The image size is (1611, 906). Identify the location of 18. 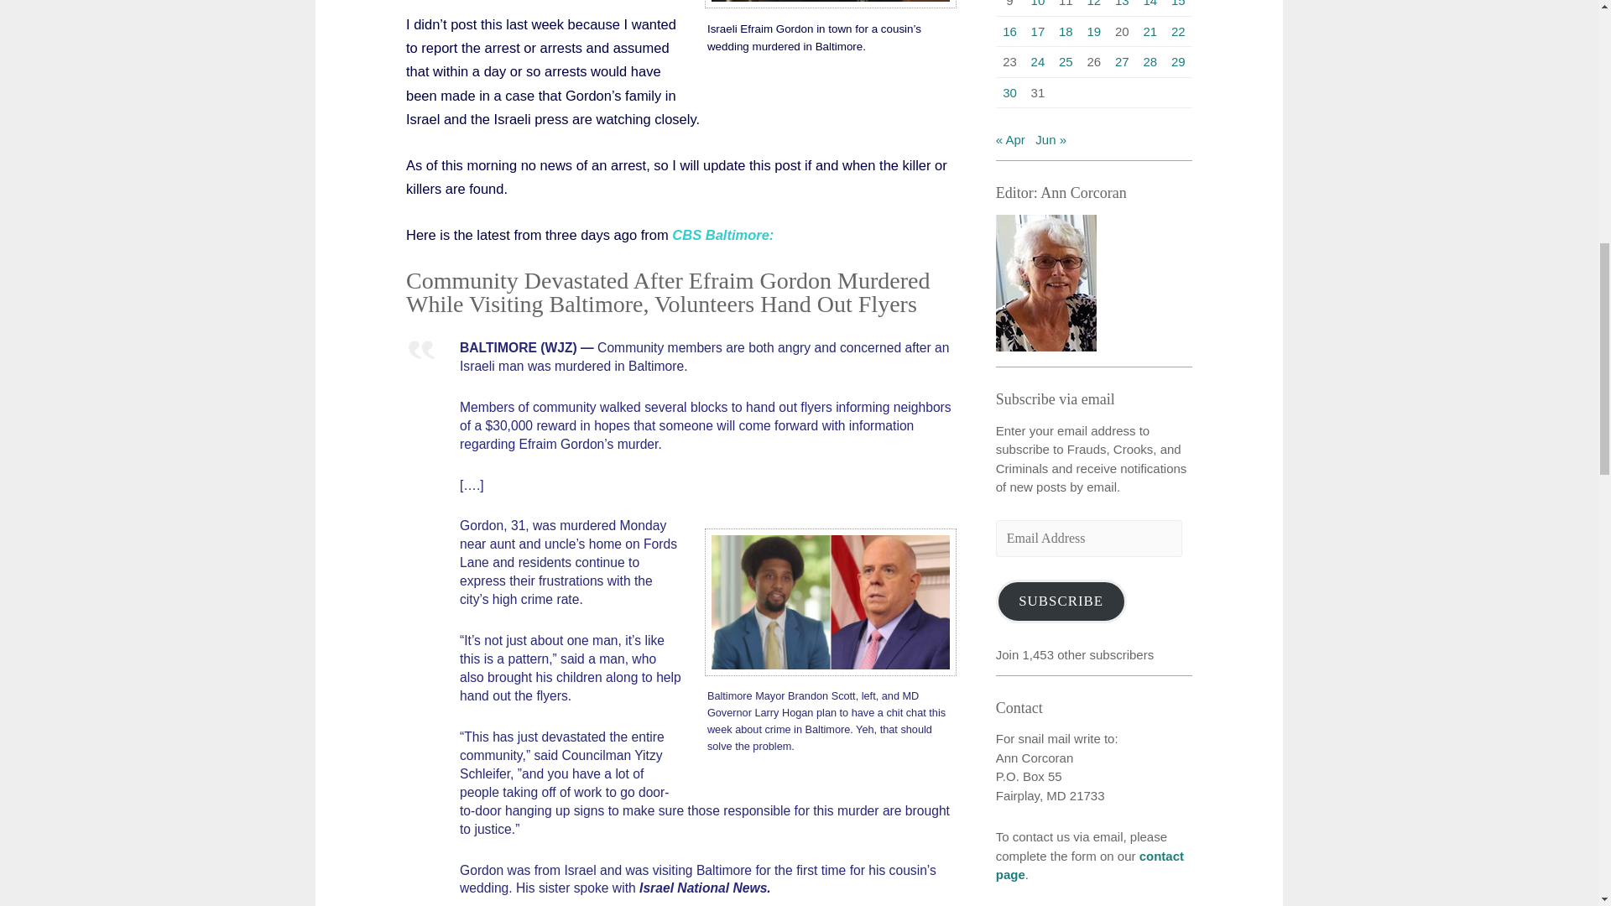
(1066, 30).